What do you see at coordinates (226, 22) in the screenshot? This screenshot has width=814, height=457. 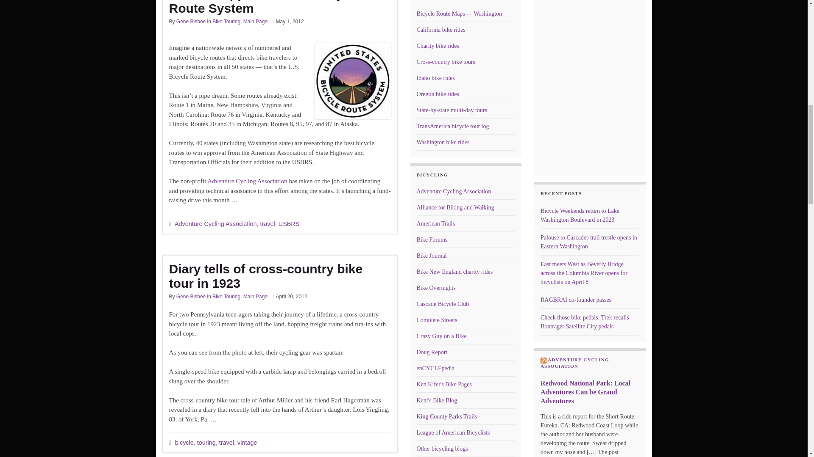 I see `Bike Touring` at bounding box center [226, 22].